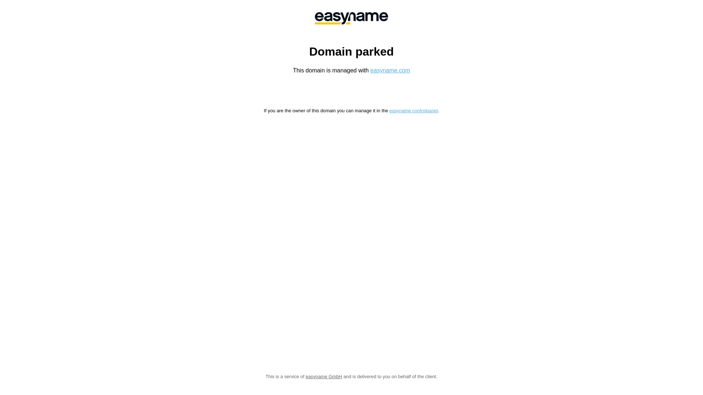 This screenshot has width=703, height=395. Describe the element at coordinates (324, 377) in the screenshot. I see `easyname GmbH` at that location.